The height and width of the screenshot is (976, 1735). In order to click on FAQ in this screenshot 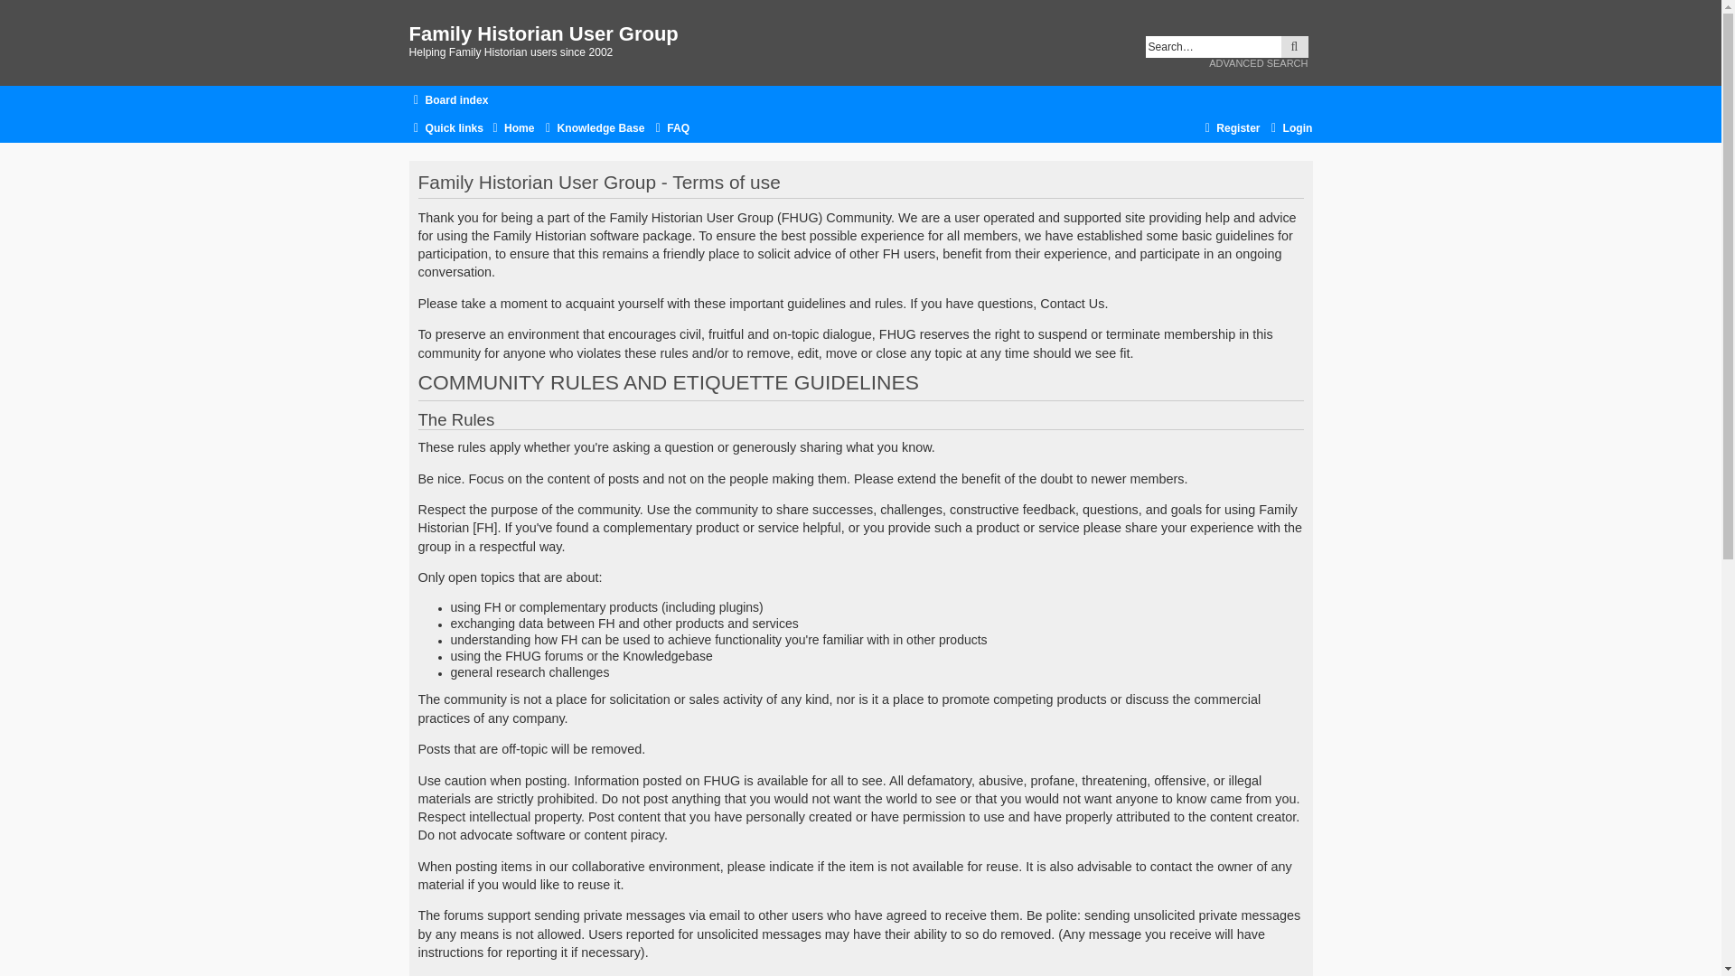, I will do `click(670, 128)`.